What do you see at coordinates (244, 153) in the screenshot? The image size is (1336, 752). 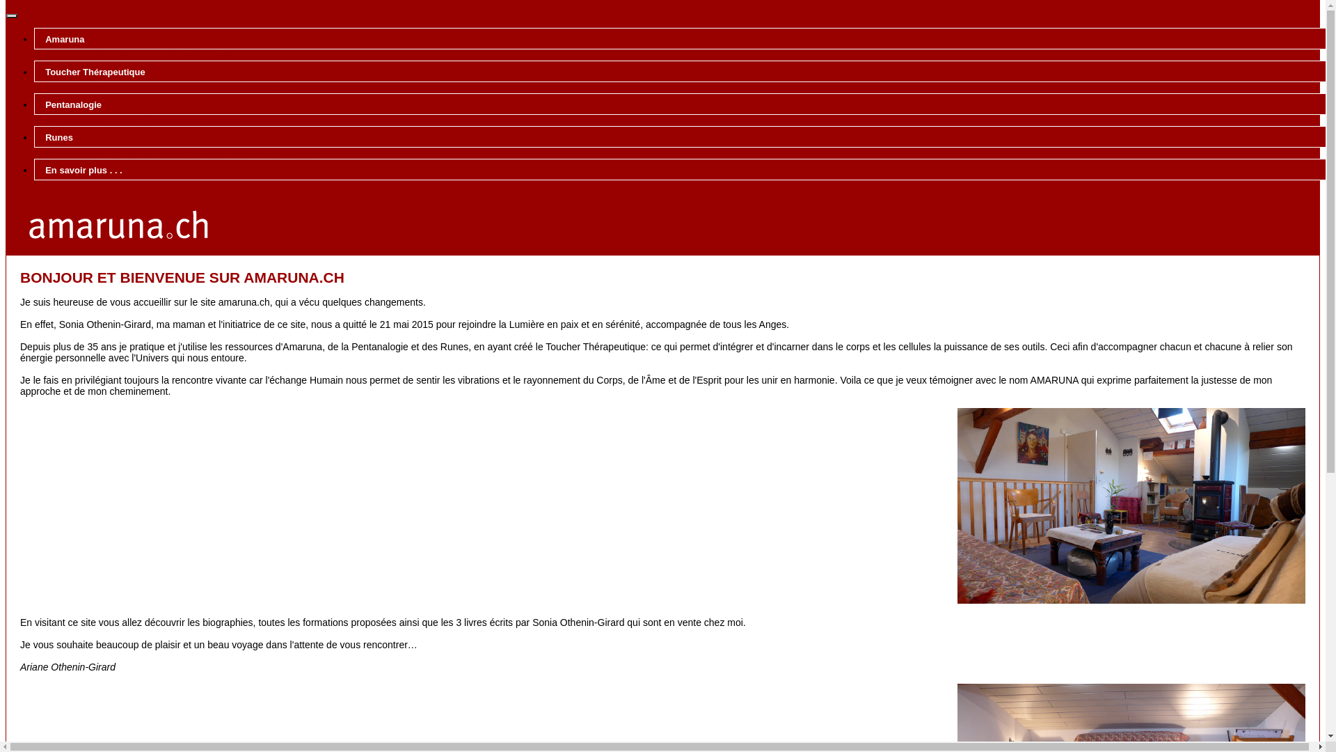 I see `Formation` at bounding box center [244, 153].